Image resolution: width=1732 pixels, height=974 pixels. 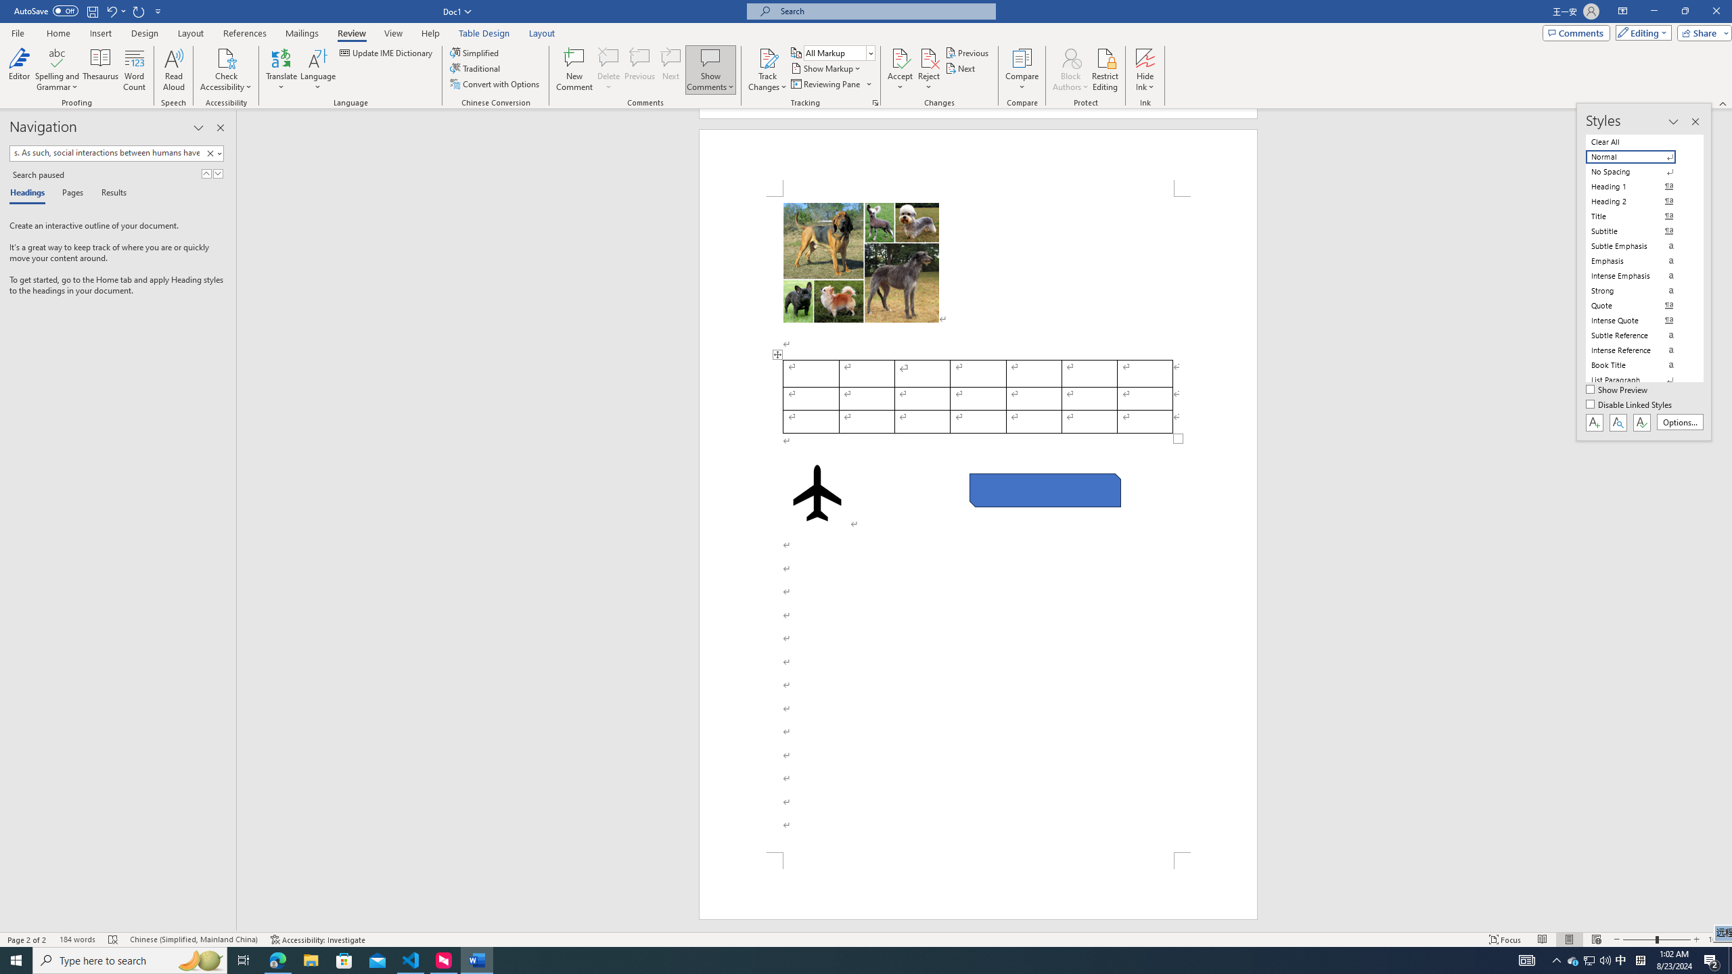 I want to click on Design, so click(x=145, y=33).